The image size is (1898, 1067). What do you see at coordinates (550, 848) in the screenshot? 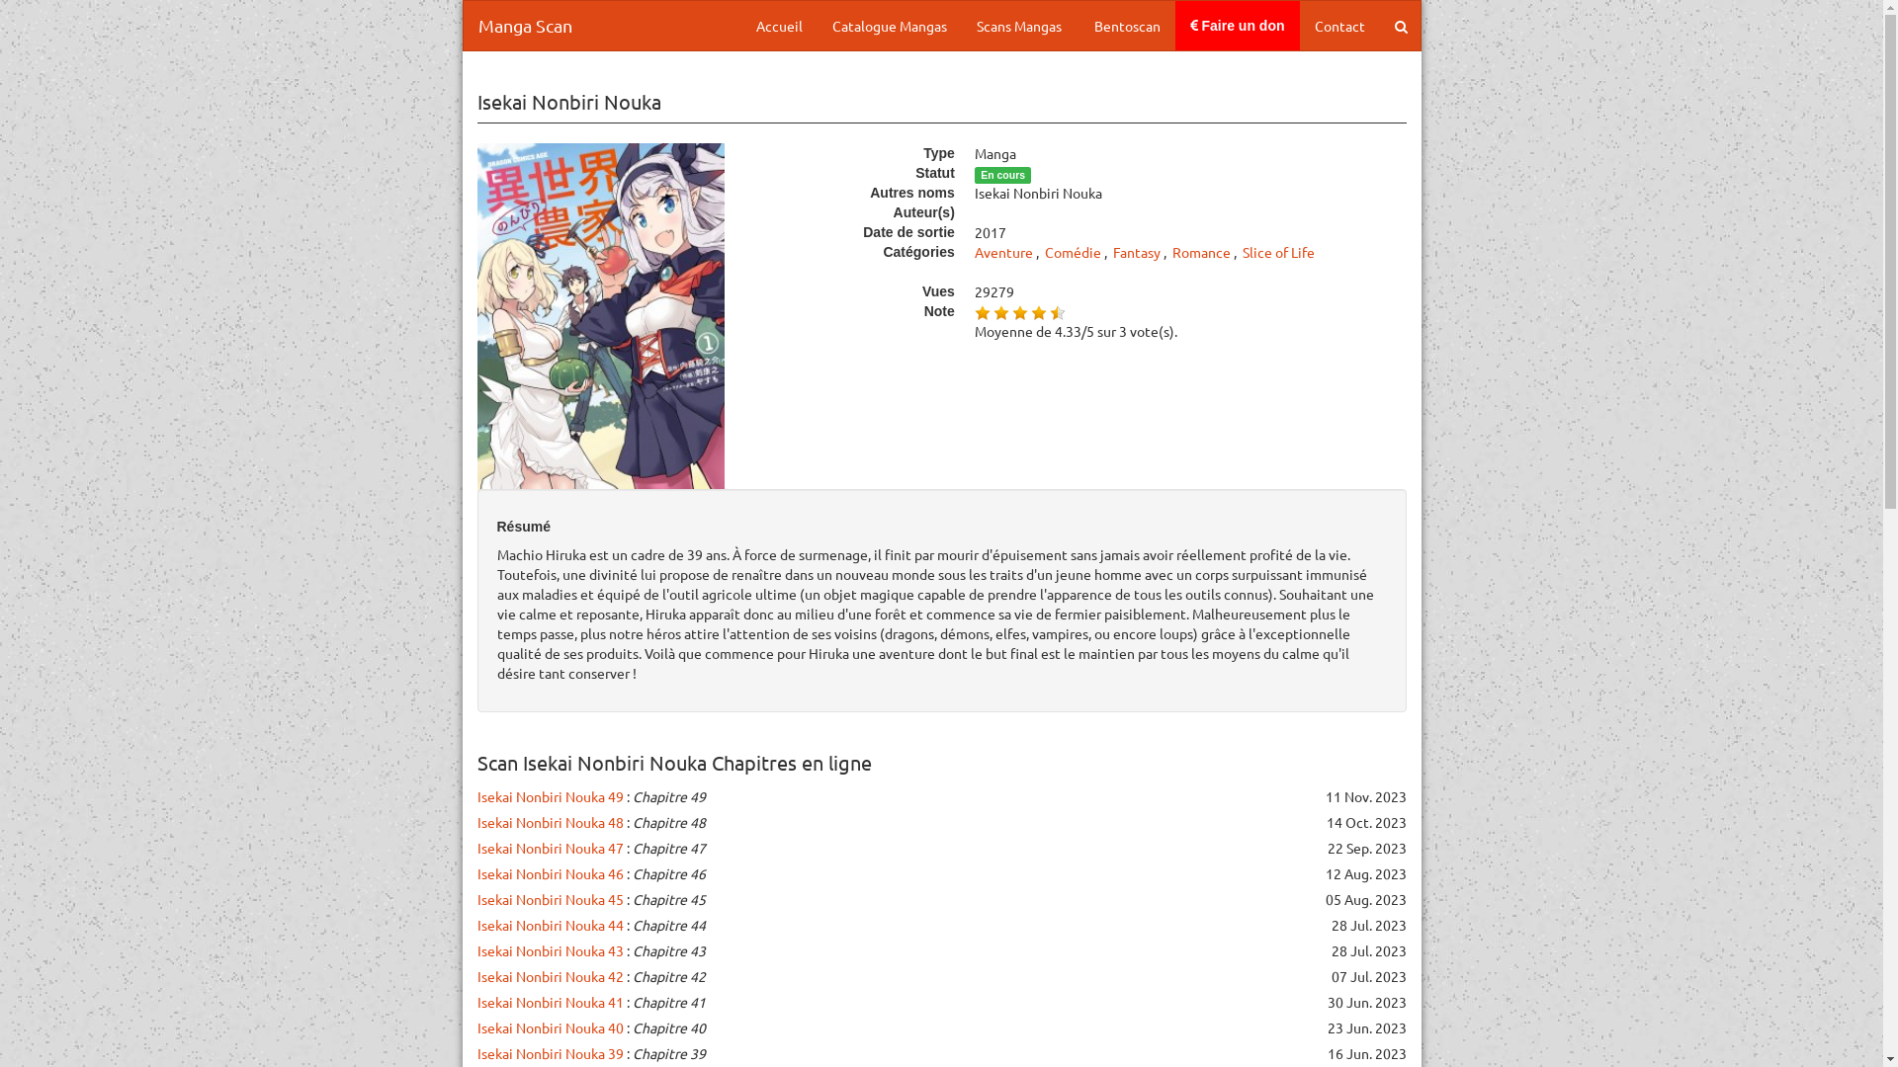
I see `Isekai Nonbiri Nouka 47` at bounding box center [550, 848].